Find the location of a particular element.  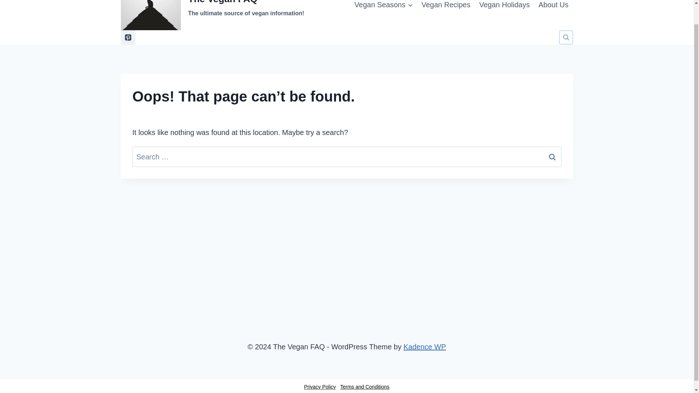

Search is located at coordinates (552, 156).